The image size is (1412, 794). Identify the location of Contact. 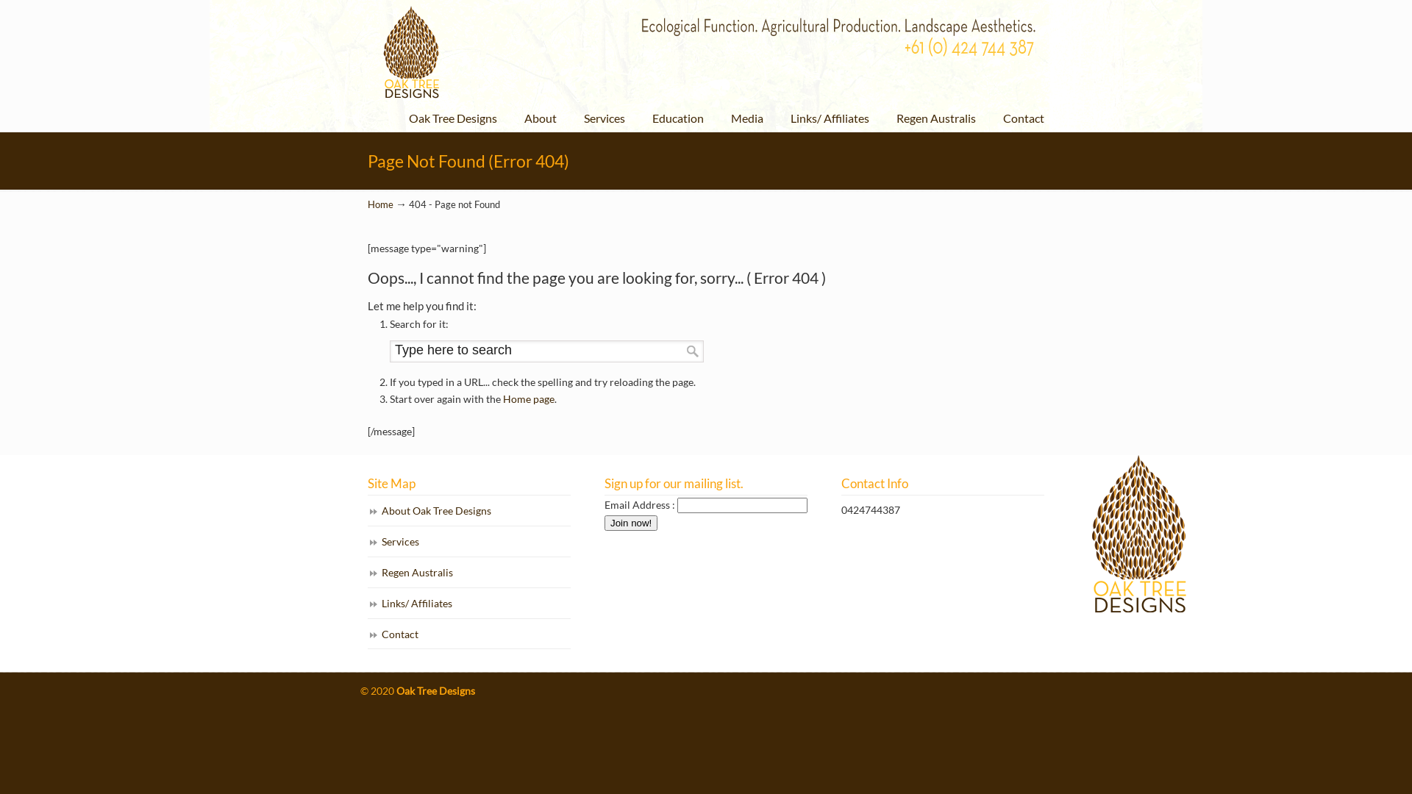
(469, 635).